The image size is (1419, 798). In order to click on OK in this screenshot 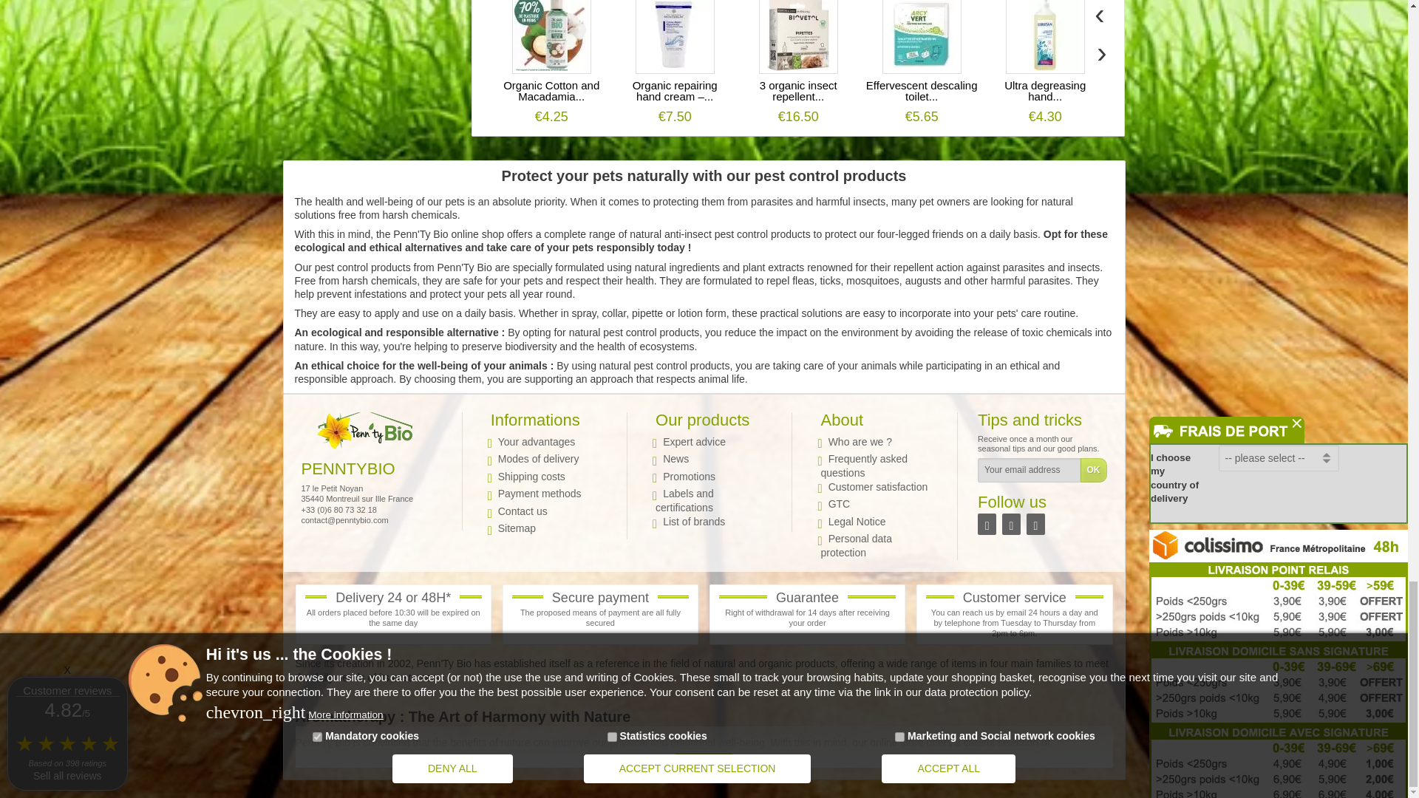, I will do `click(1093, 470)`.